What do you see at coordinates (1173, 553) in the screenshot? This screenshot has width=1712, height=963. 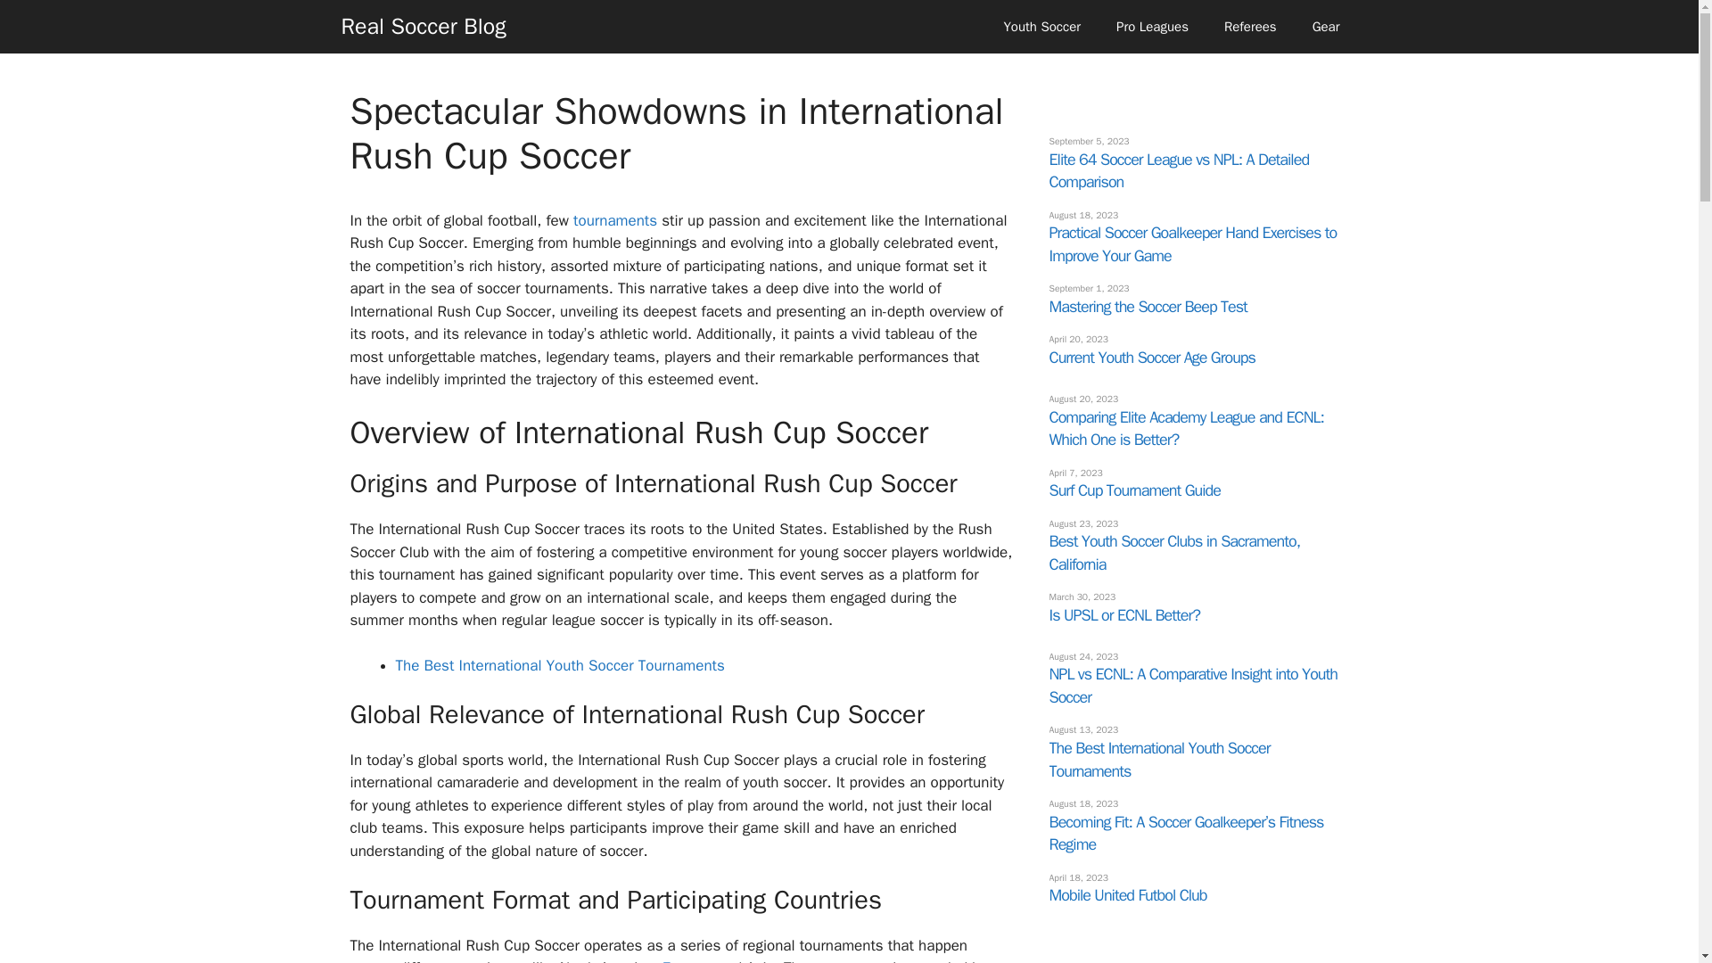 I see `Best Youth Soccer Clubs in Sacramento, California` at bounding box center [1173, 553].